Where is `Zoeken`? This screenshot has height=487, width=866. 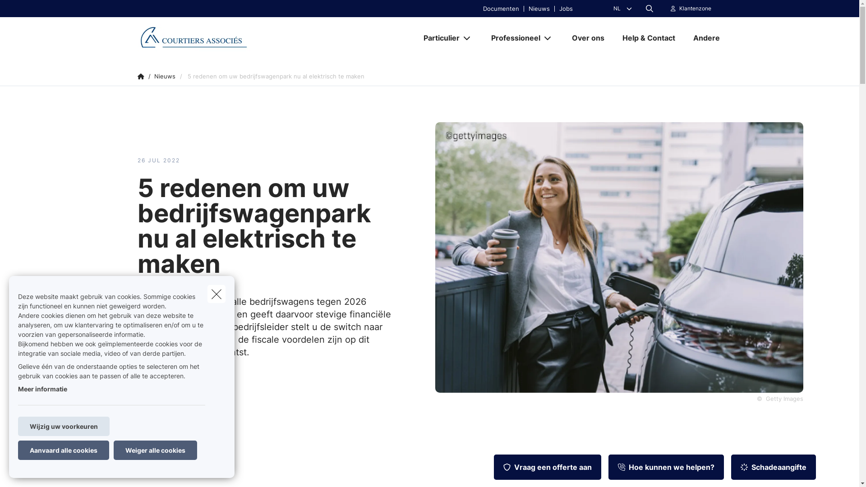 Zoeken is located at coordinates (25, 11).